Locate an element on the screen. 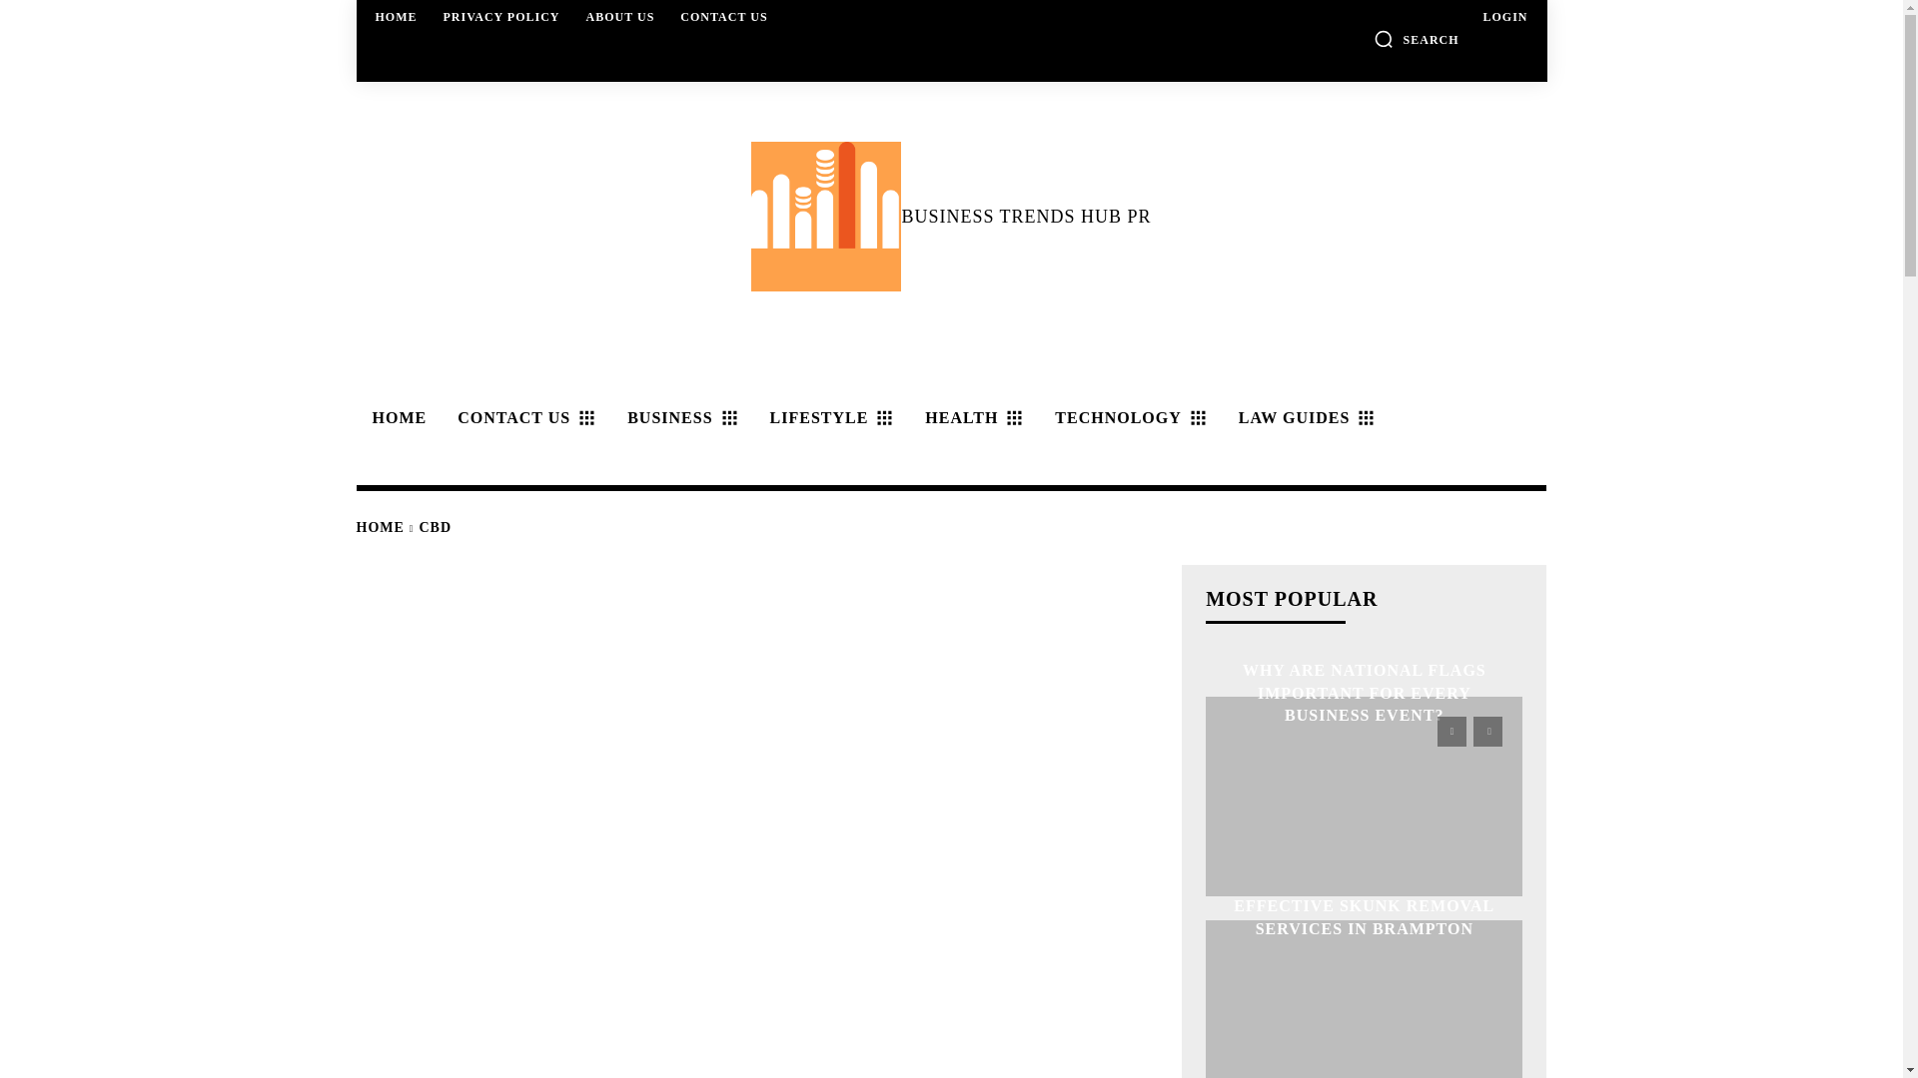  SEARCH is located at coordinates (1417, 38).